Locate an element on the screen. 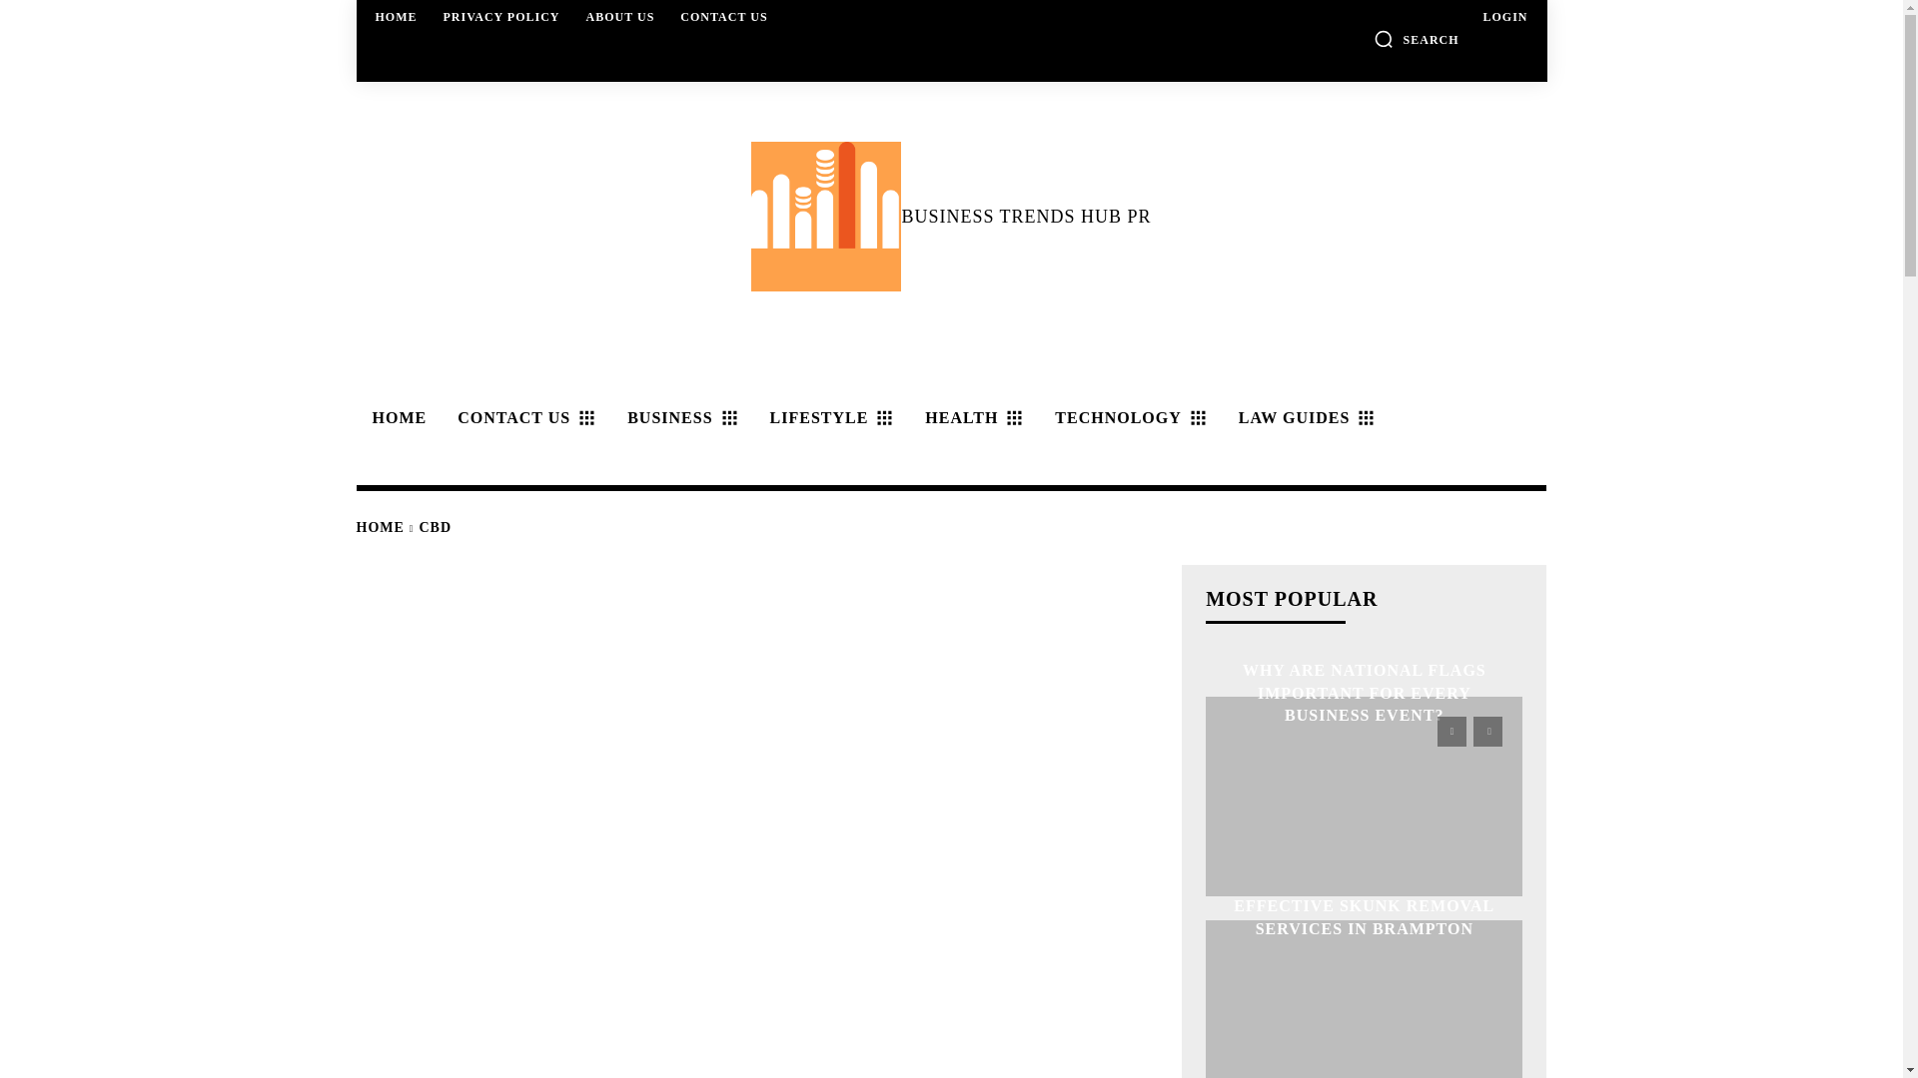  SEARCH is located at coordinates (1417, 38).